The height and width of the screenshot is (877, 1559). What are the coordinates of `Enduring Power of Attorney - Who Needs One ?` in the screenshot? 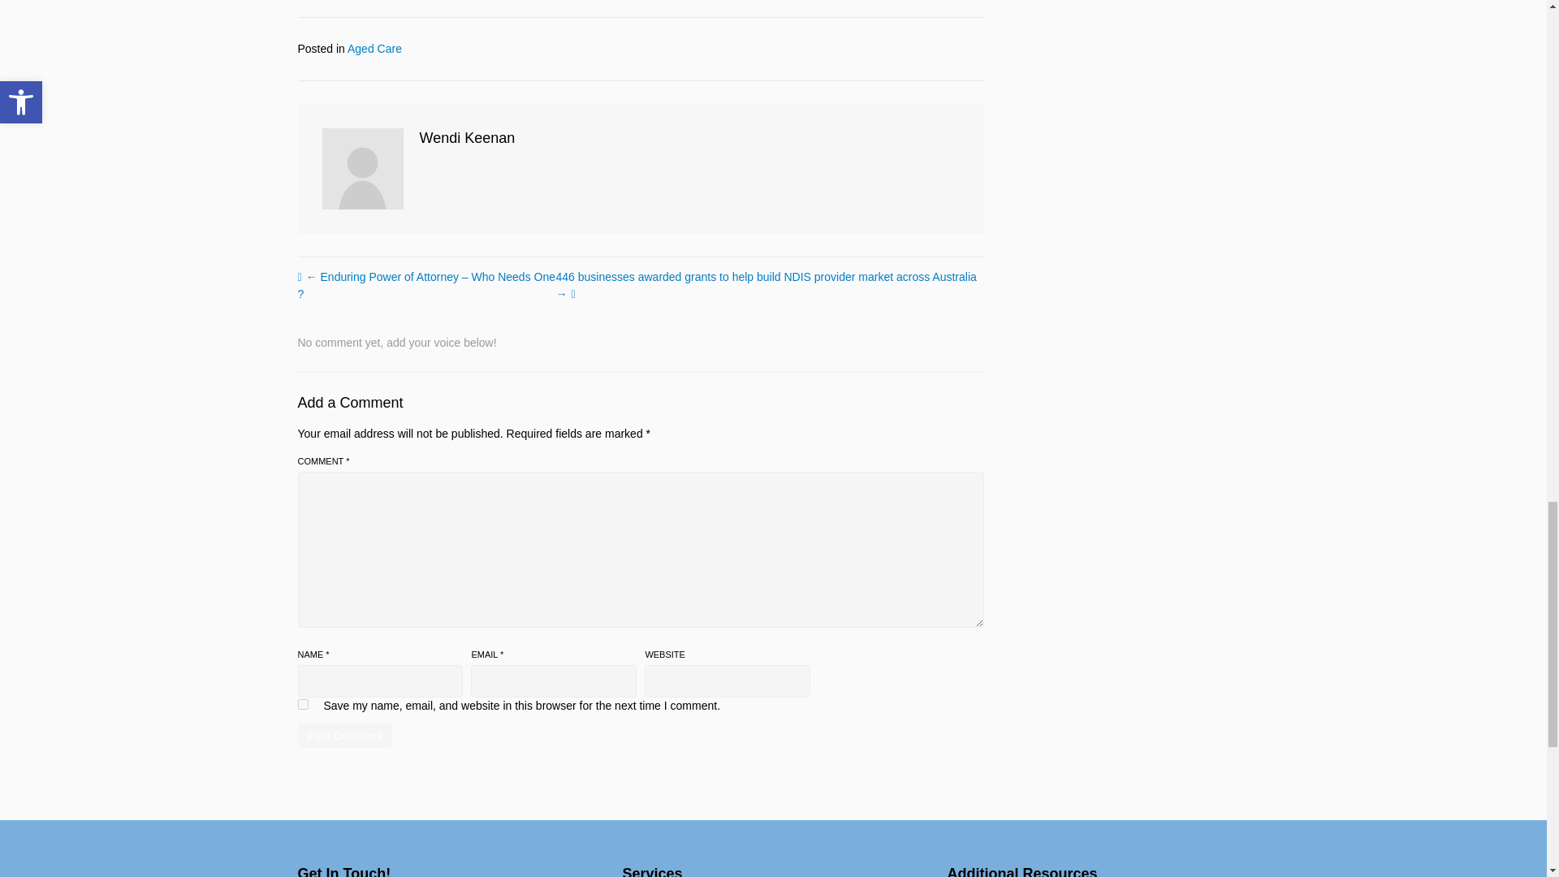 It's located at (425, 285).